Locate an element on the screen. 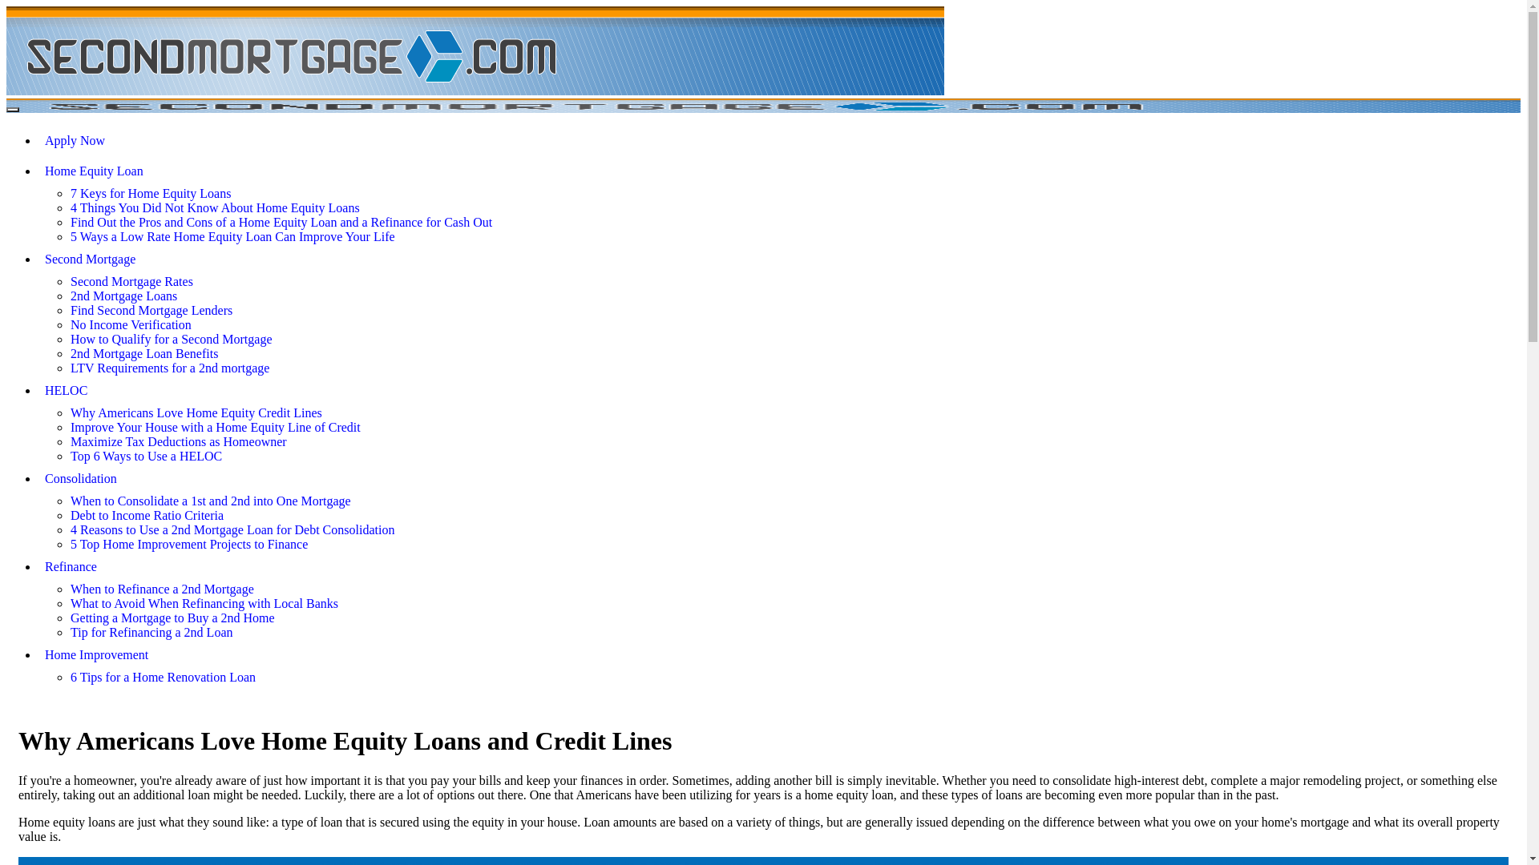 The width and height of the screenshot is (1539, 865). 2nd Mortgage Loan Benefits is located at coordinates (144, 354).